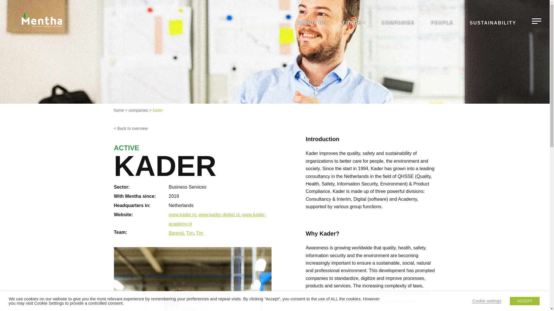 Image resolution: width=554 pixels, height=311 pixels. I want to click on SUSTAINABILITY, so click(493, 23).